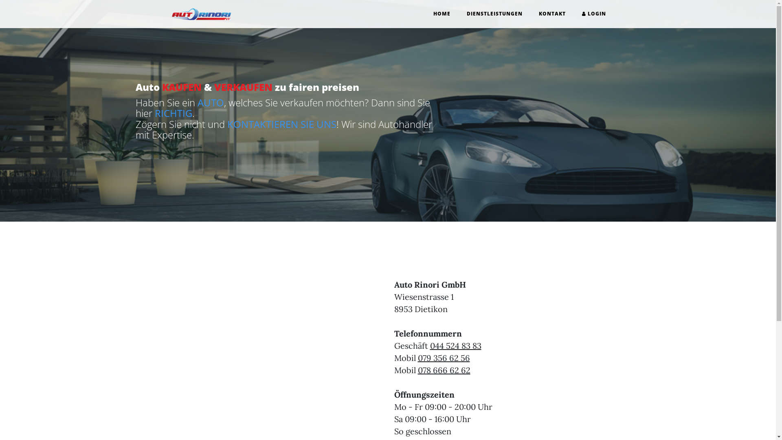  Describe the element at coordinates (444, 370) in the screenshot. I see `078 666 62 62` at that location.